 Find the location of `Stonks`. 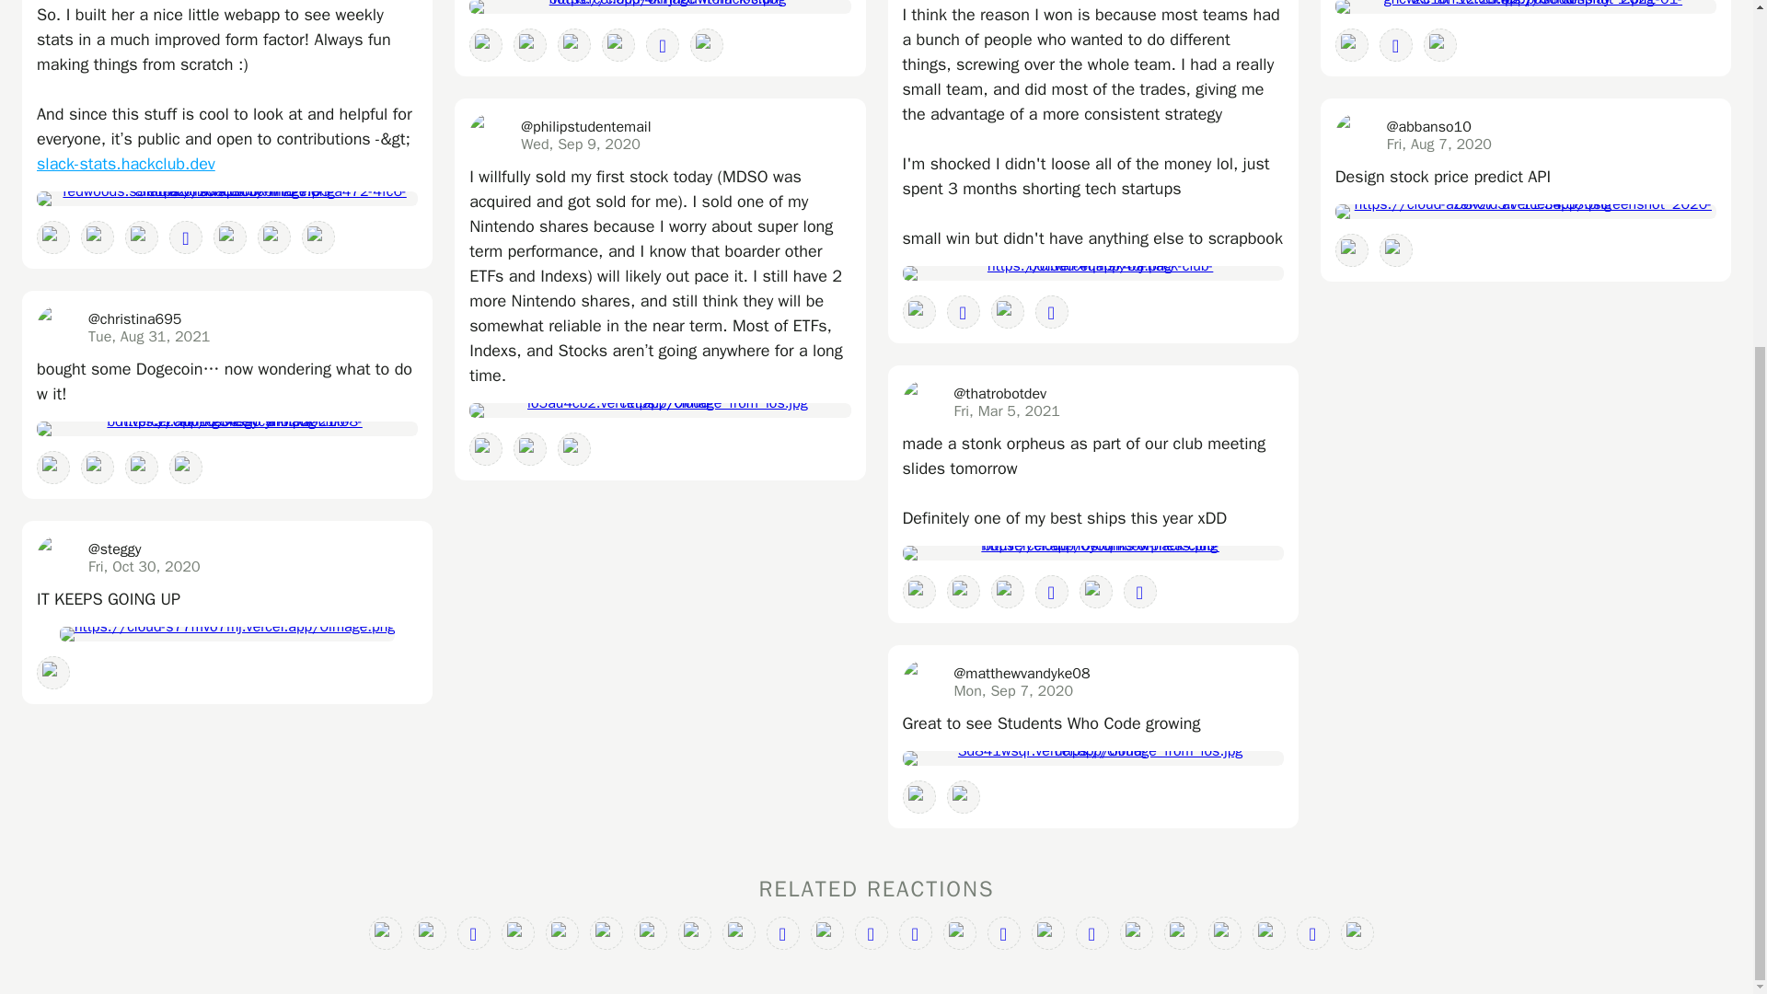

Stonks is located at coordinates (98, 468).